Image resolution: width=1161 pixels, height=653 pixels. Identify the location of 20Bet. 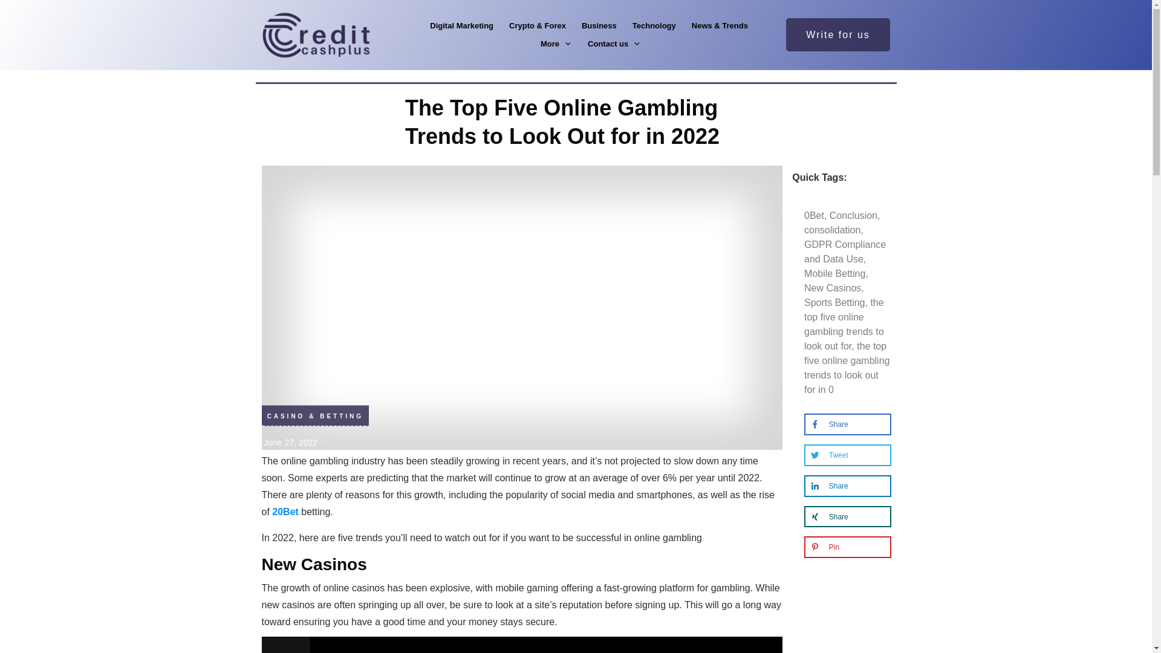
(285, 512).